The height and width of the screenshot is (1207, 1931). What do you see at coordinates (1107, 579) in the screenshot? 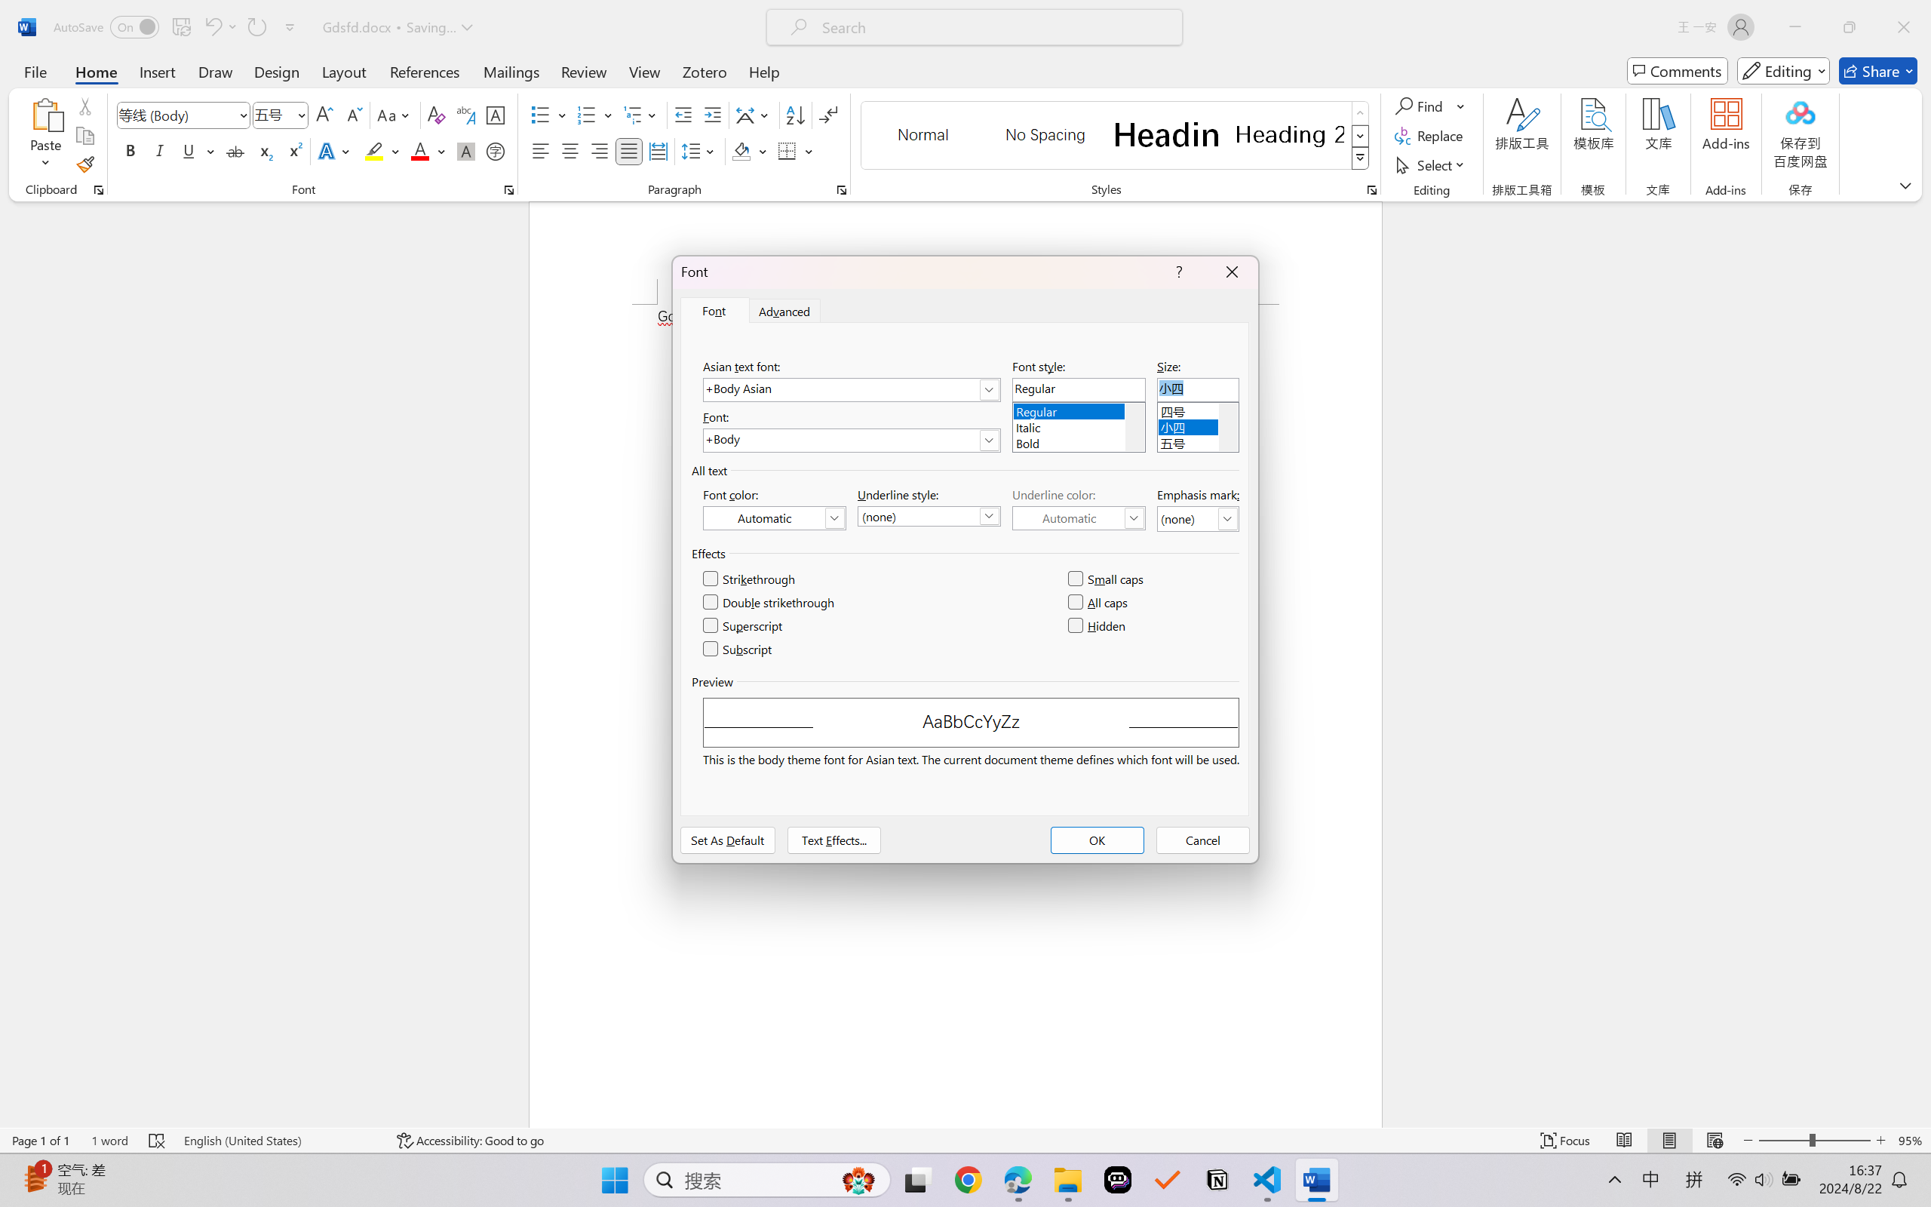
I see `Small caps` at bounding box center [1107, 579].